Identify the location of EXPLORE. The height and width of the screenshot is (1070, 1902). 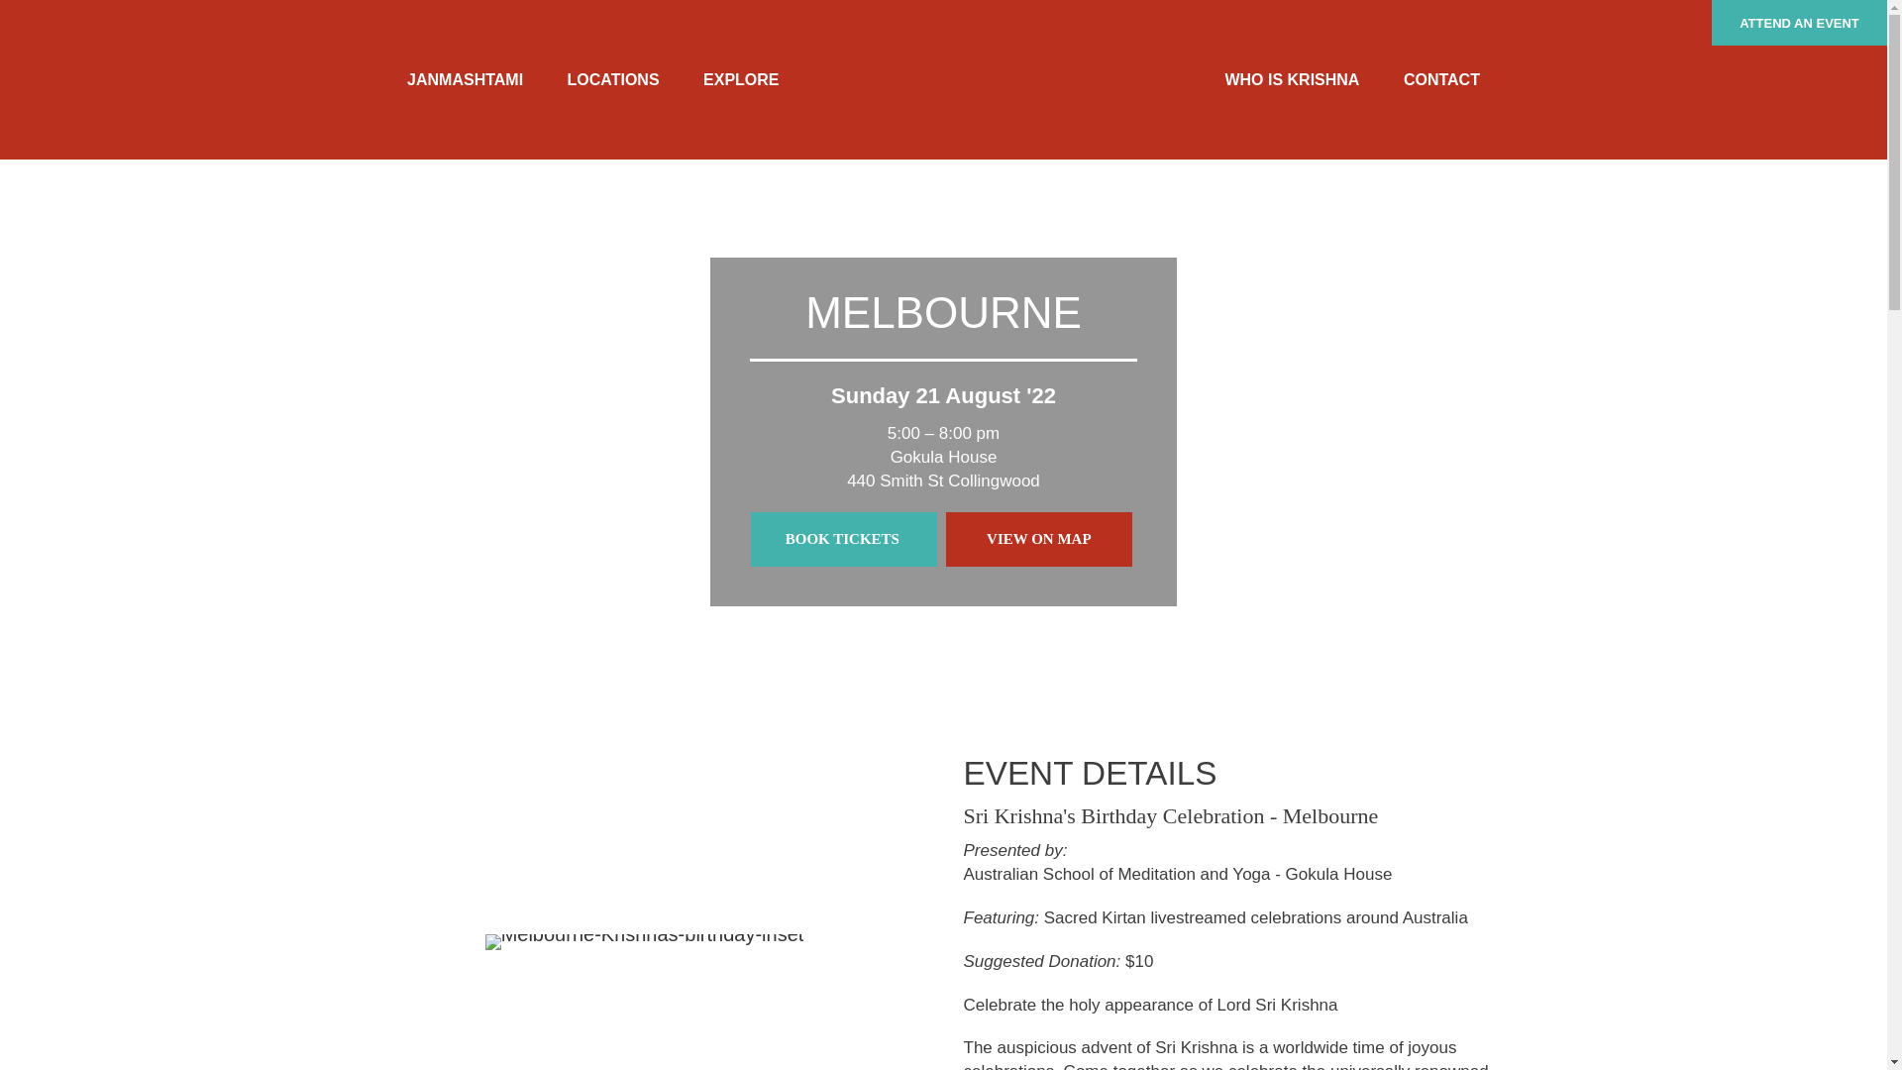
(741, 79).